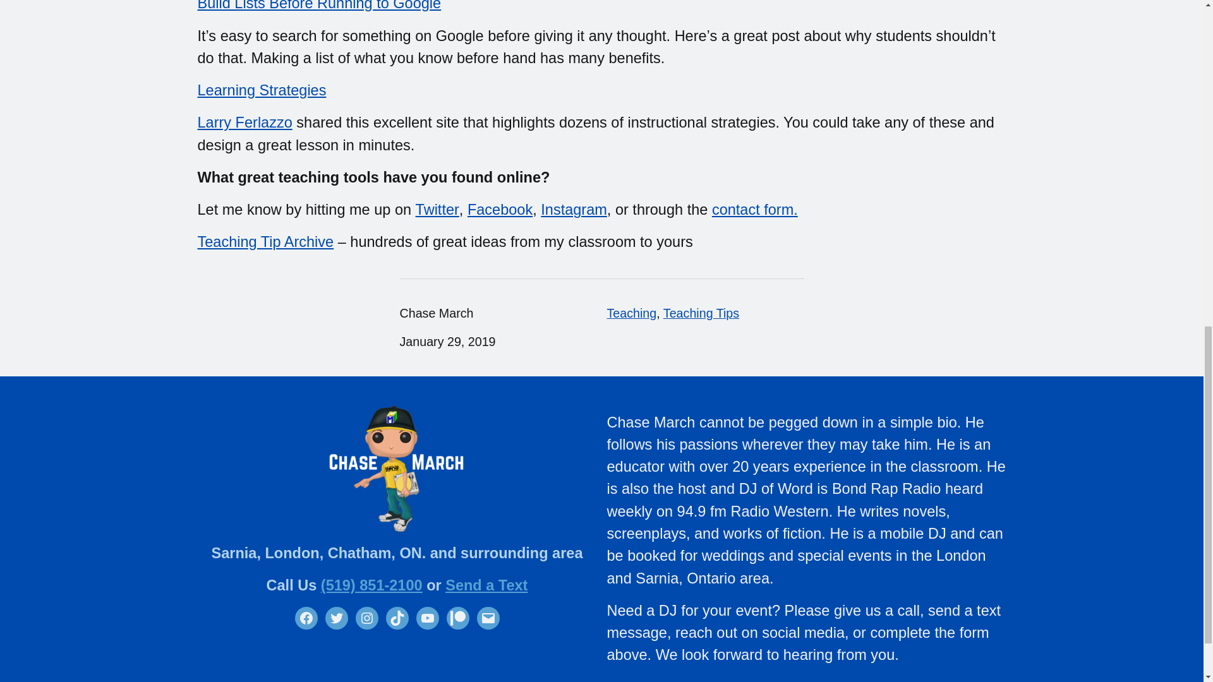 Image resolution: width=1213 pixels, height=682 pixels. Describe the element at coordinates (755, 209) in the screenshot. I see `contact form.` at that location.